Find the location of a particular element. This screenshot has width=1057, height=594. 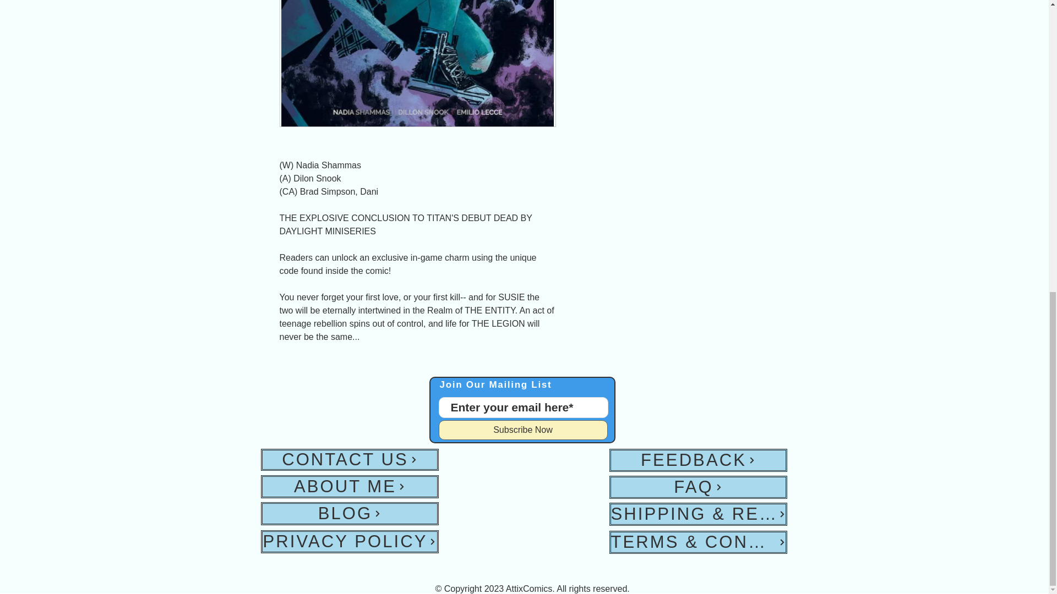

ABOUT ME is located at coordinates (350, 487).